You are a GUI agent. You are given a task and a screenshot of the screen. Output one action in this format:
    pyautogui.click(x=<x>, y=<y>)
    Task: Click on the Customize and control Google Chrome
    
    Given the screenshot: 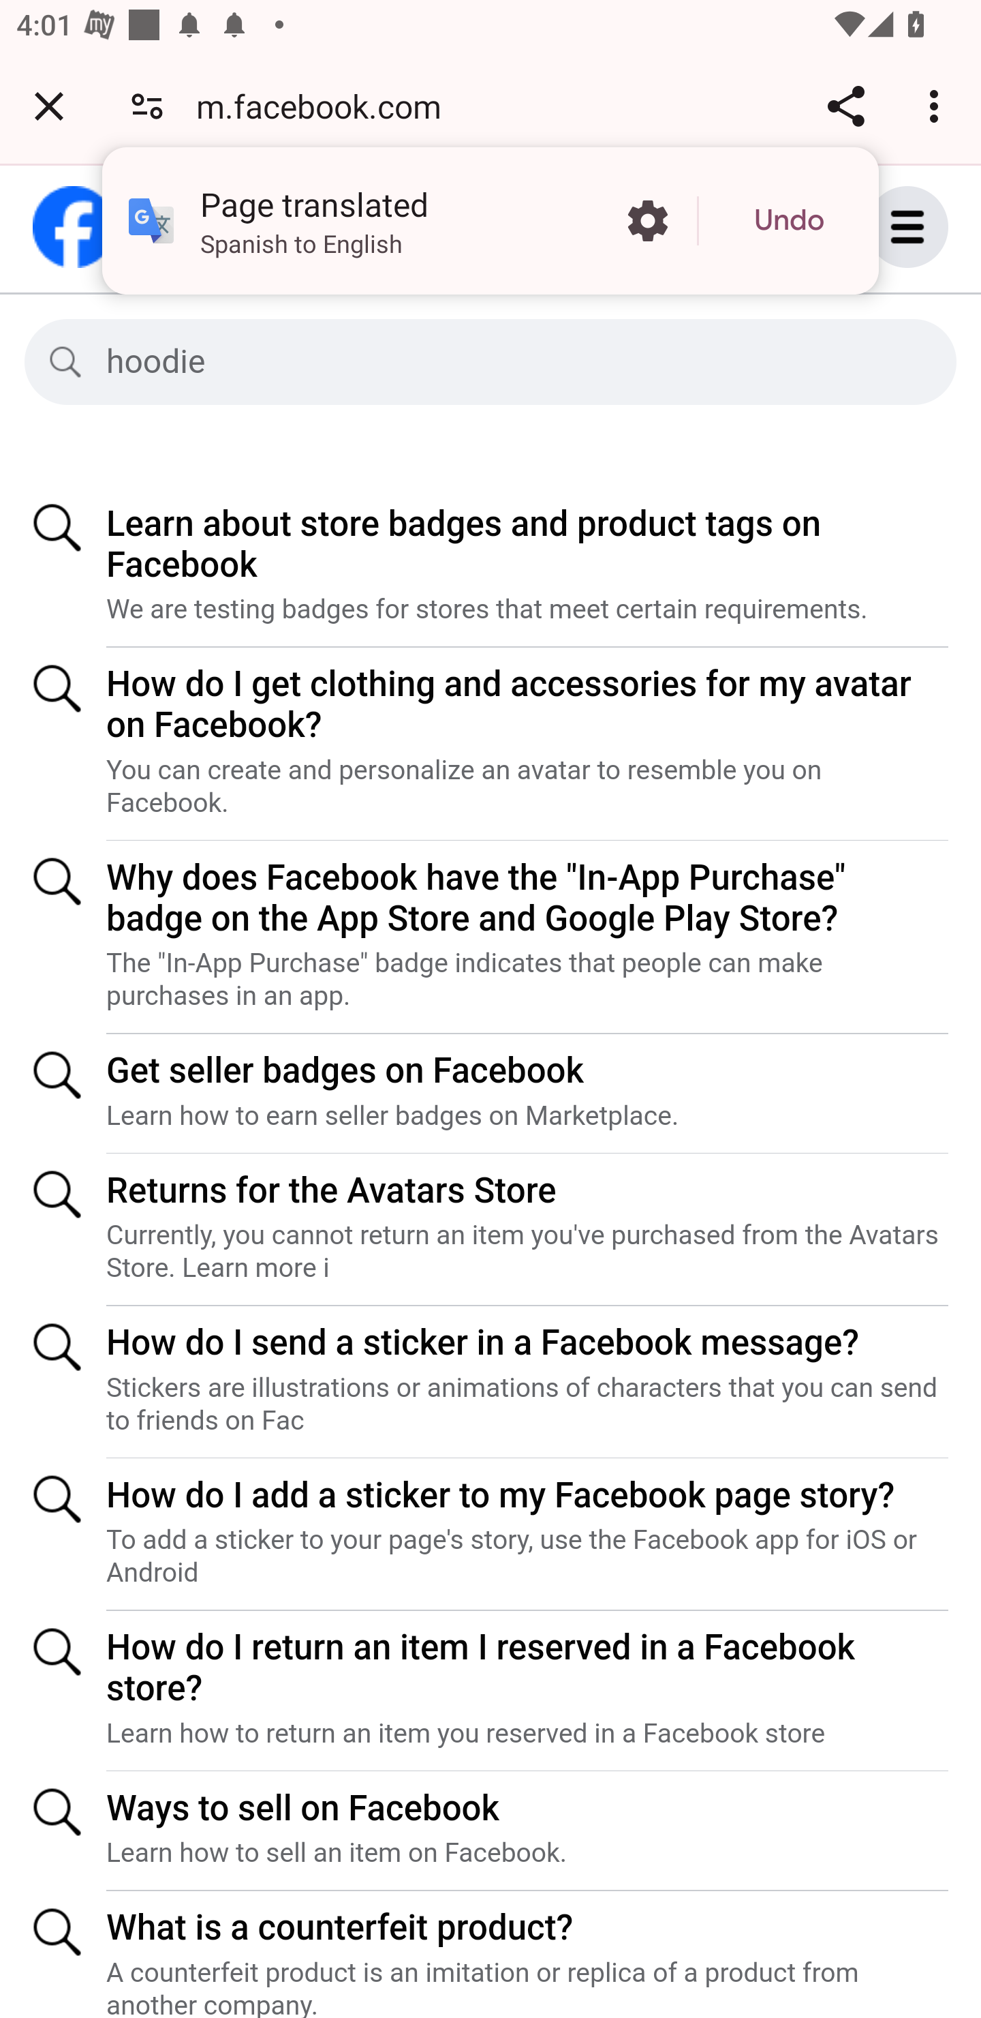 What is the action you would take?
    pyautogui.click(x=937, y=106)
    